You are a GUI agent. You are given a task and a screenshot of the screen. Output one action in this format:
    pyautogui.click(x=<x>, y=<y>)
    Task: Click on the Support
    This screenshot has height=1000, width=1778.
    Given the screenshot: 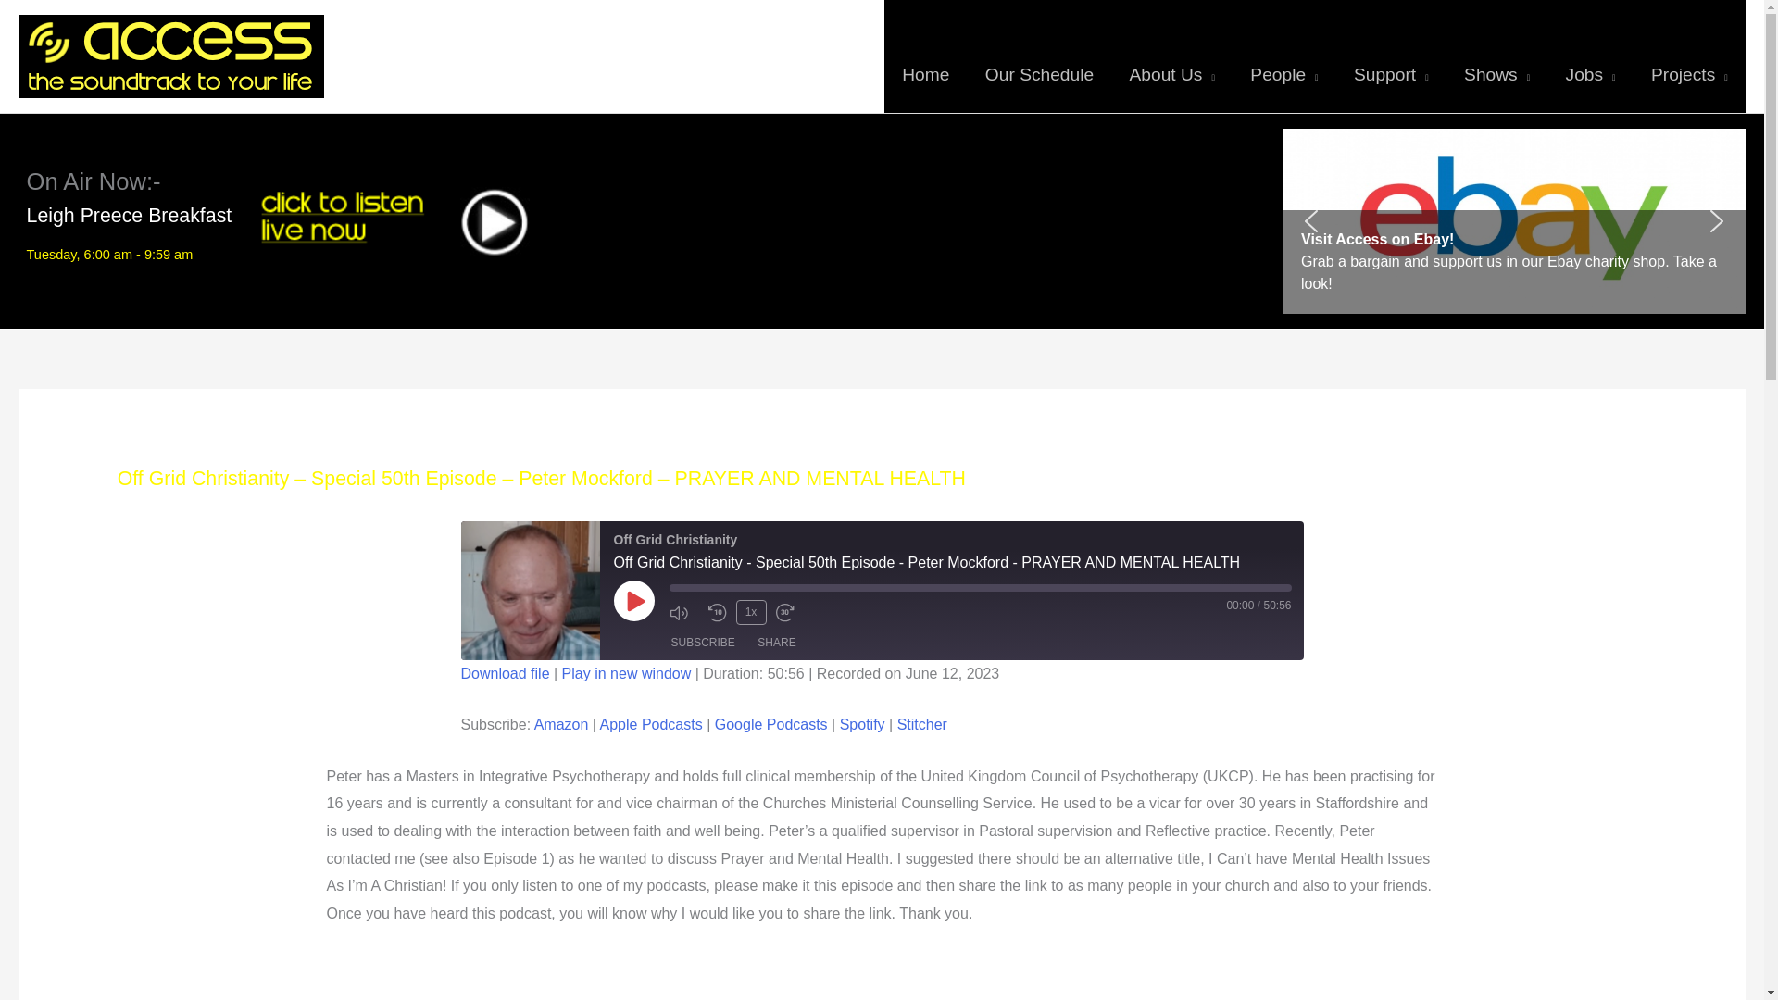 What is the action you would take?
    pyautogui.click(x=1391, y=56)
    